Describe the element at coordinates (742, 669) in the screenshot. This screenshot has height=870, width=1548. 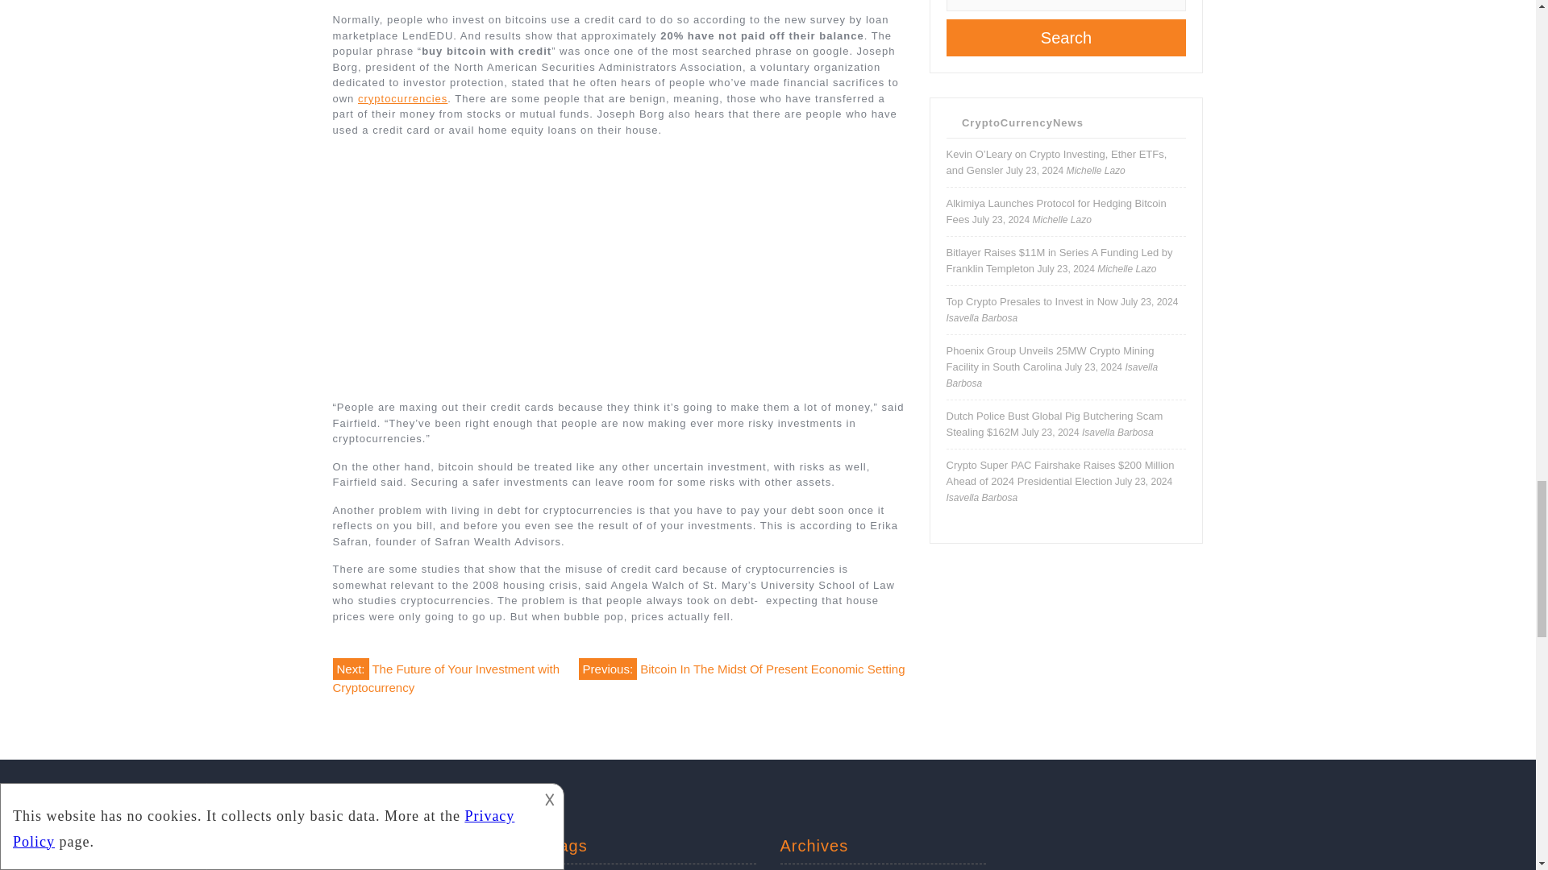
I see `Previous: Bitcoin In The Midst Of Present Economic Setting` at that location.